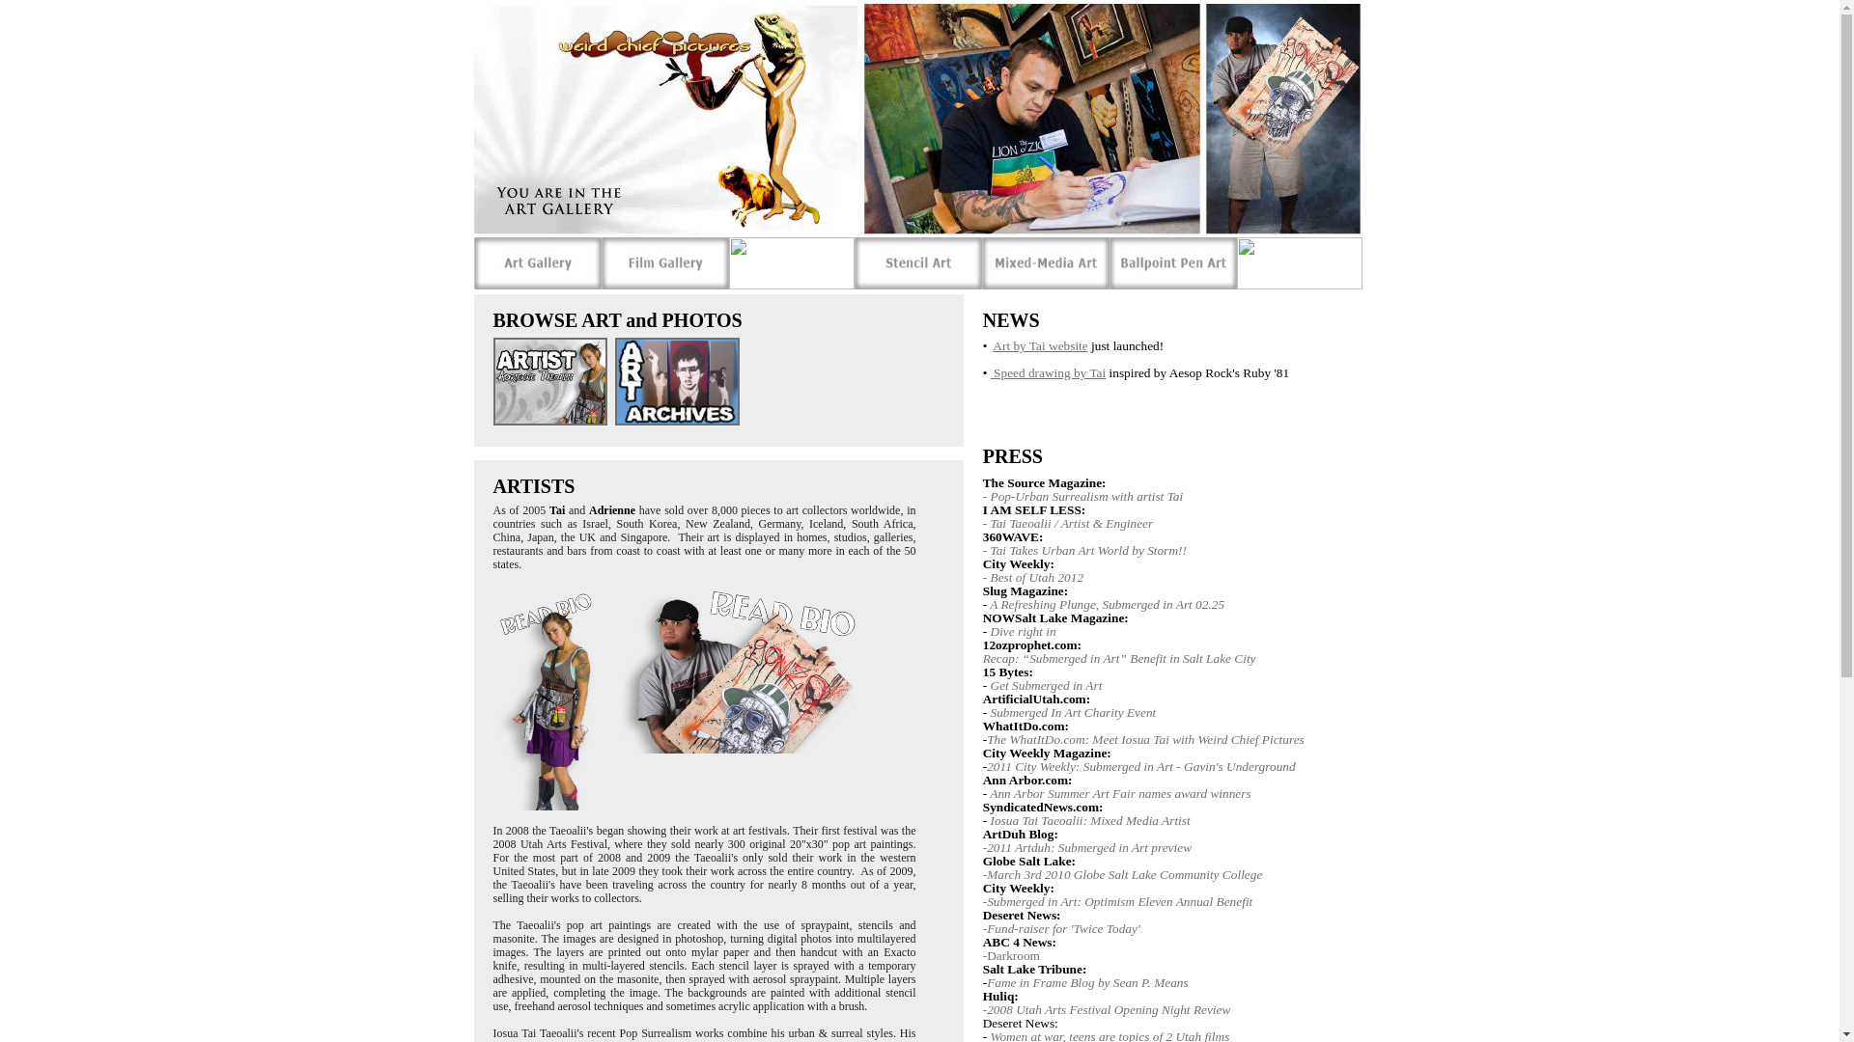 The image size is (1854, 1042). What do you see at coordinates (1024, 631) in the screenshot?
I see `Dive right in` at bounding box center [1024, 631].